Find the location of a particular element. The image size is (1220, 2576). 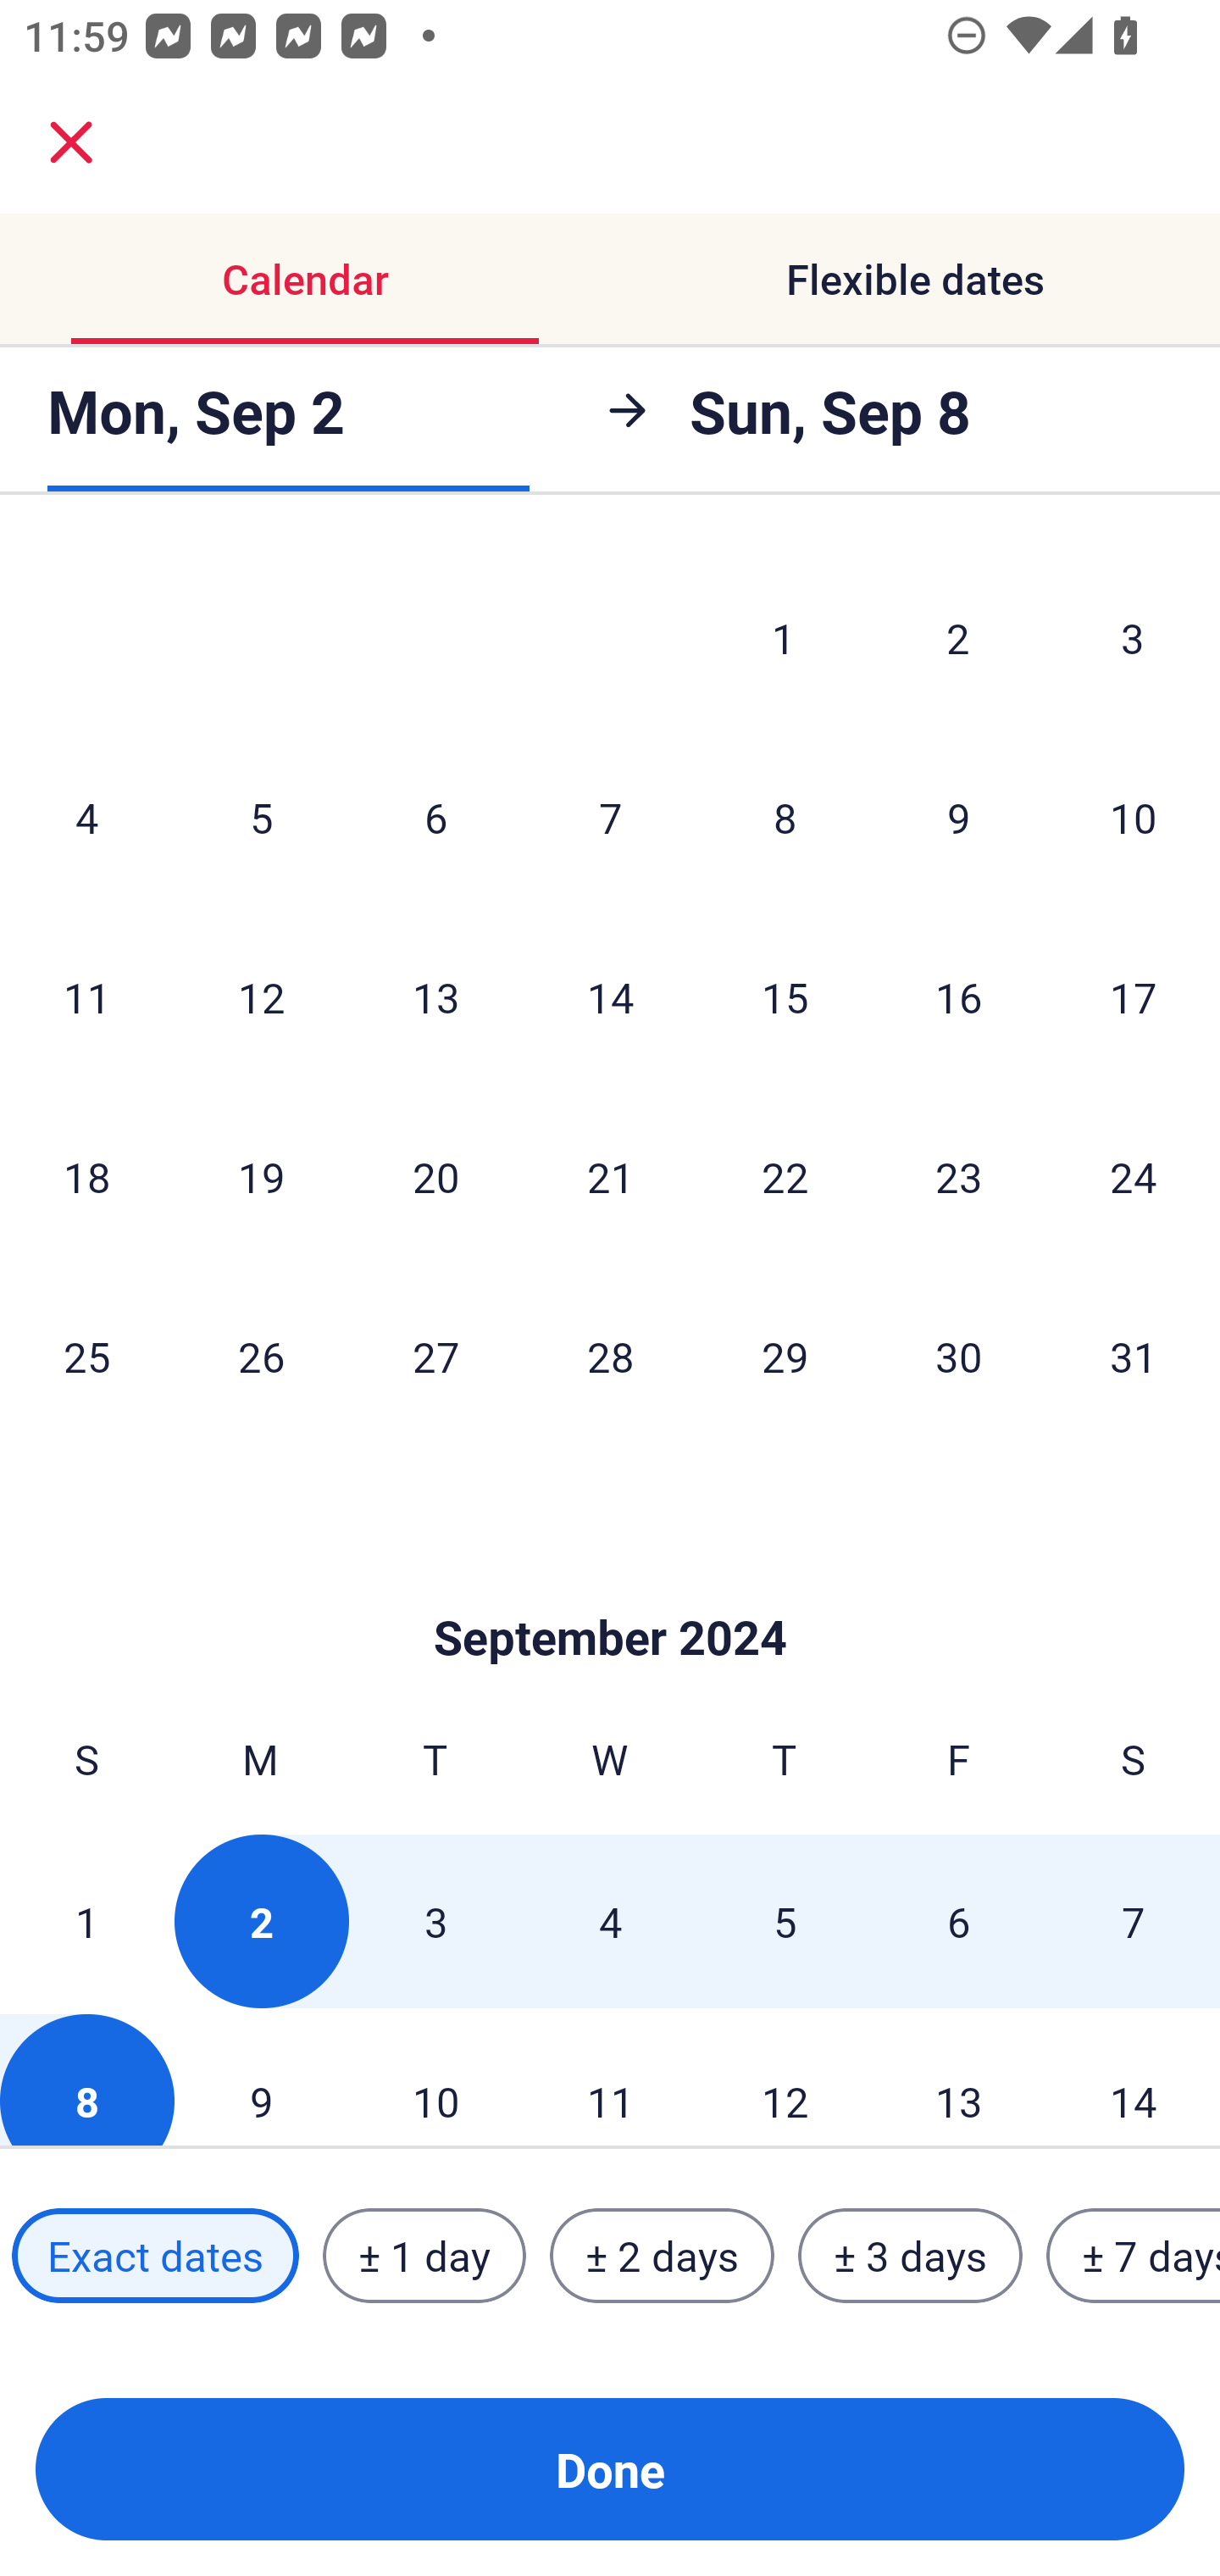

± 3 days is located at coordinates (910, 2255).